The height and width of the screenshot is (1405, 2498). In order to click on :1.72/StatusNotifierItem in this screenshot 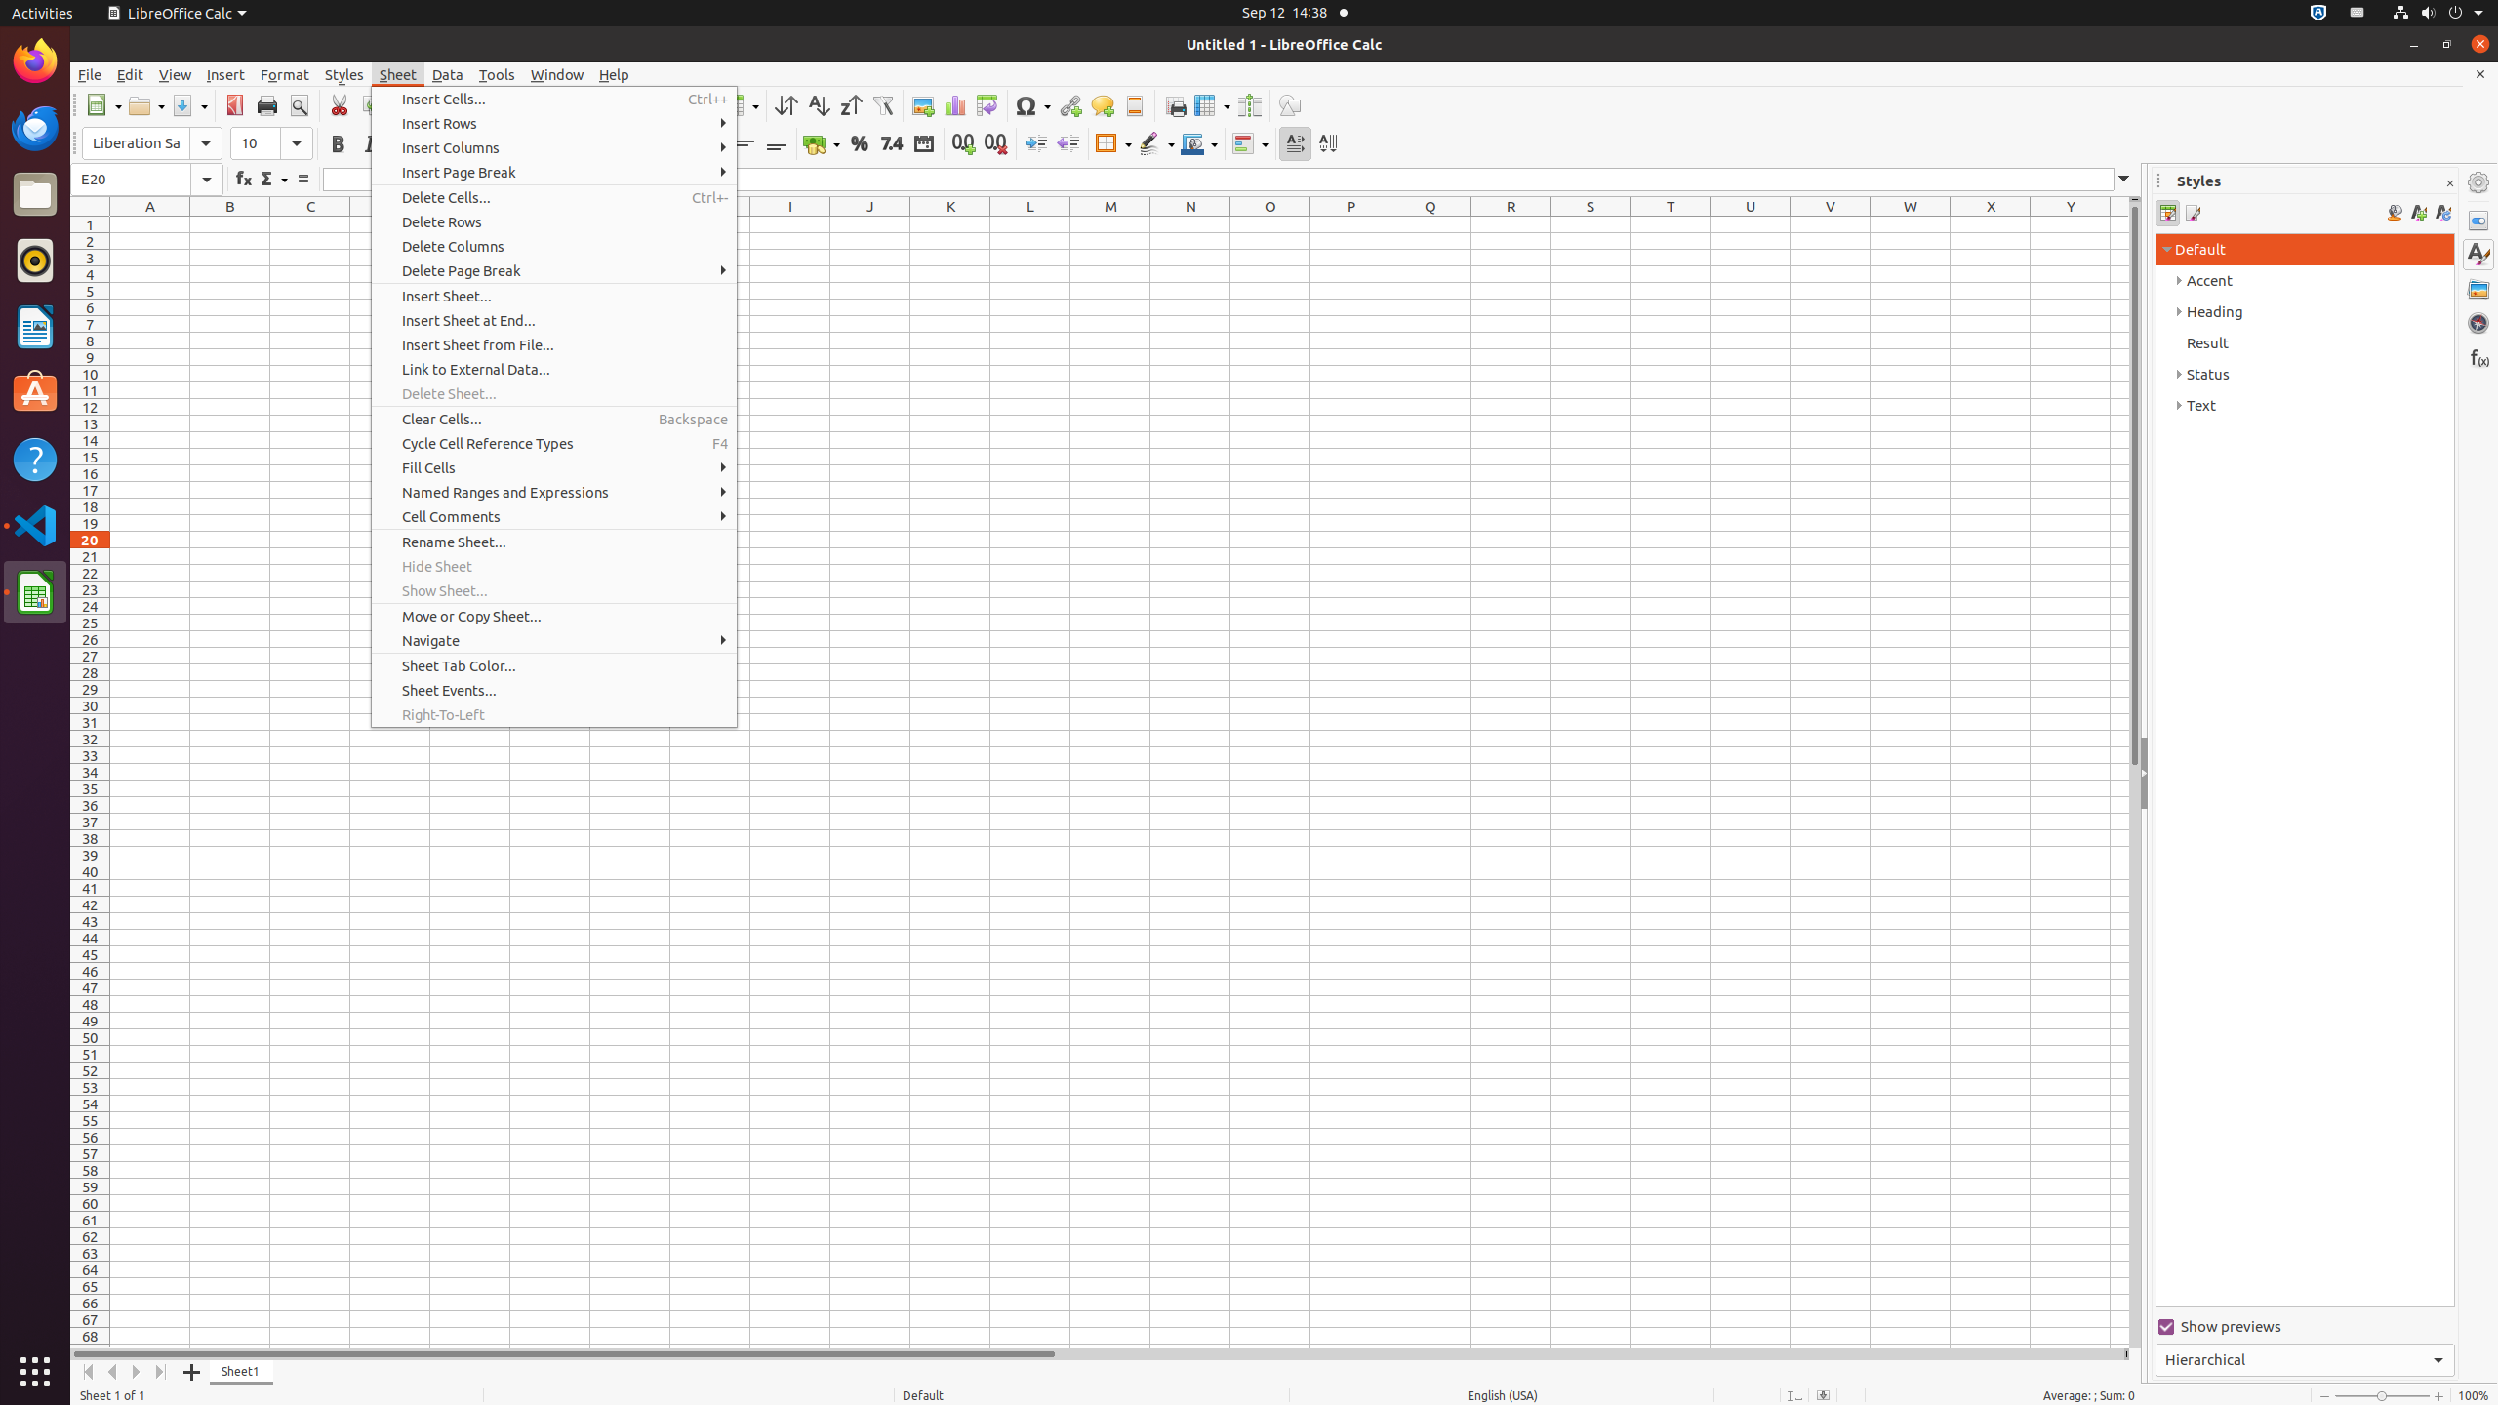, I will do `click(2318, 14)`.